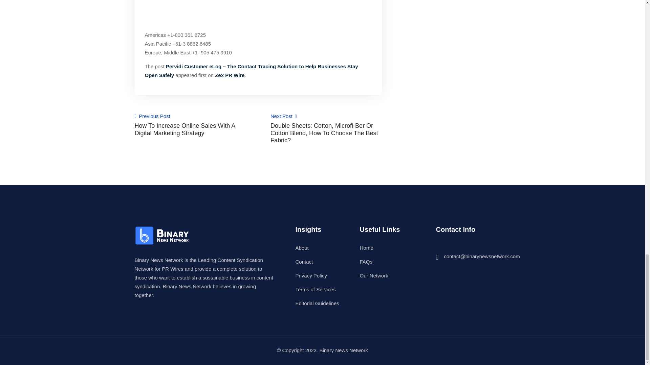  Describe the element at coordinates (315, 289) in the screenshot. I see `Terms of Services` at that location.